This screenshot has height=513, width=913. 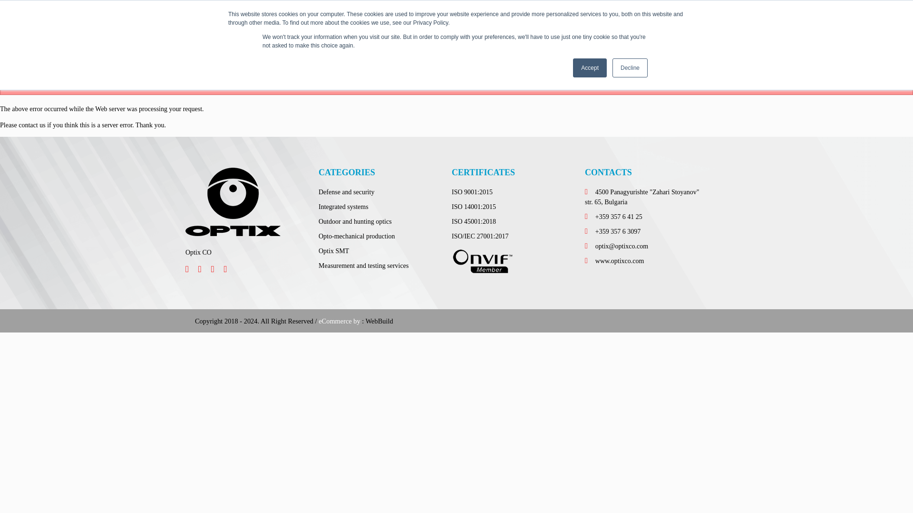 I want to click on Select Language, so click(x=687, y=10).